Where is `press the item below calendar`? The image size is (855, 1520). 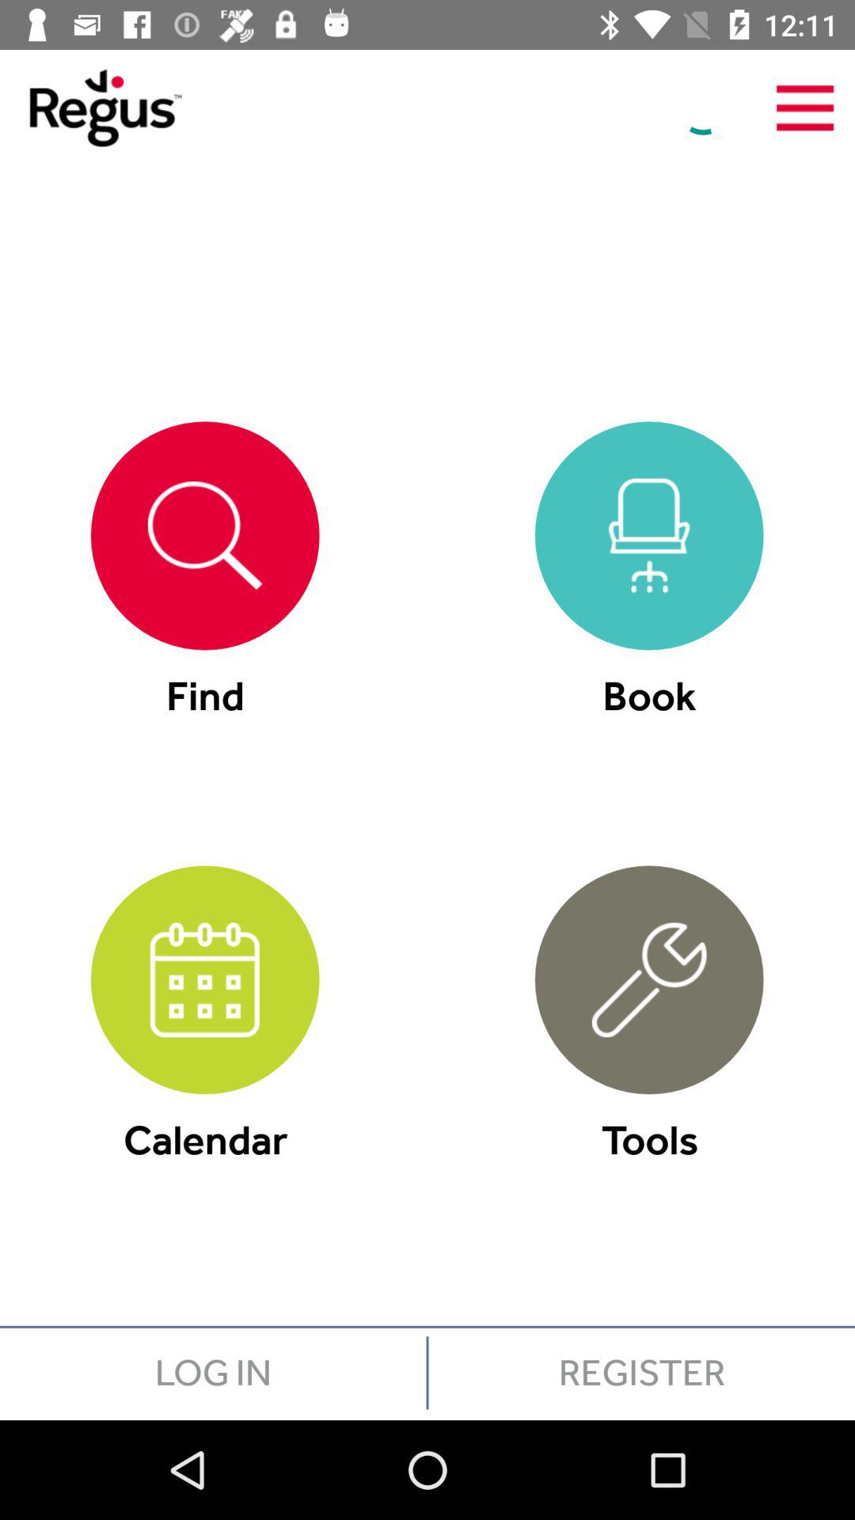
press the item below calendar is located at coordinates (213, 1373).